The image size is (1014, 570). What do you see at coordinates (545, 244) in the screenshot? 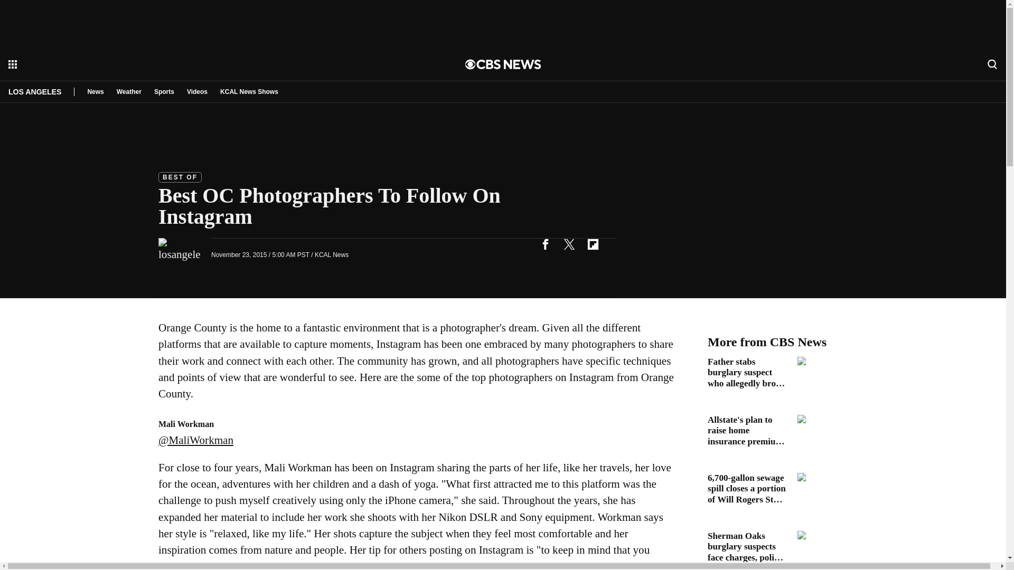
I see `facebook` at bounding box center [545, 244].